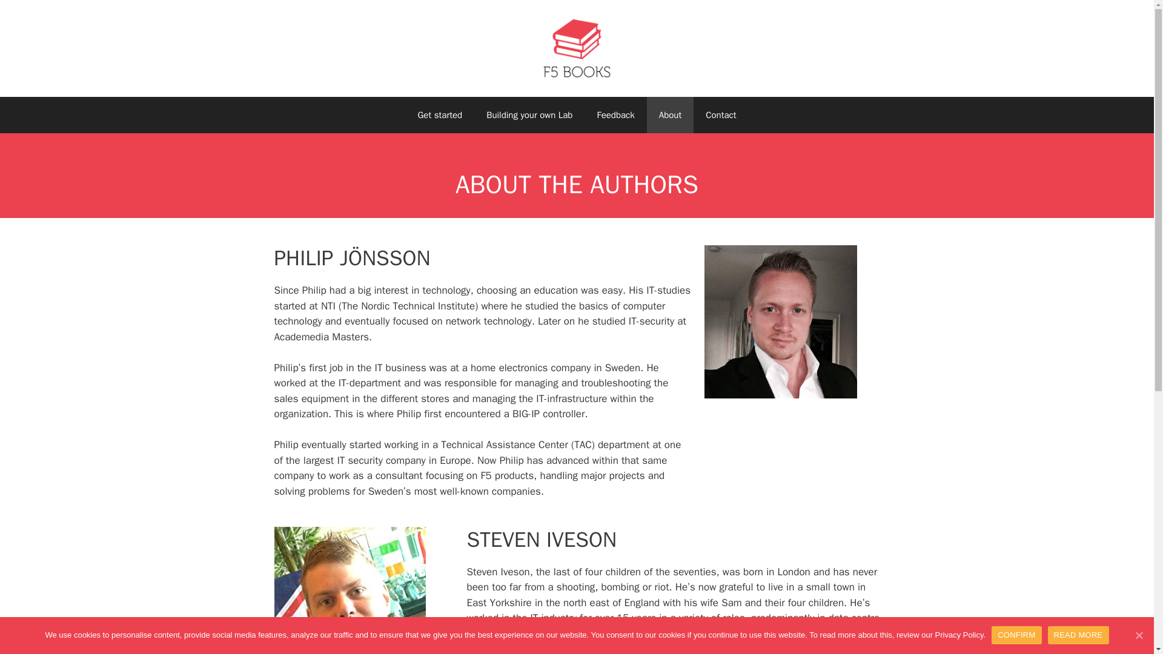 Image resolution: width=1163 pixels, height=654 pixels. What do you see at coordinates (577, 48) in the screenshot?
I see `F5 Books` at bounding box center [577, 48].